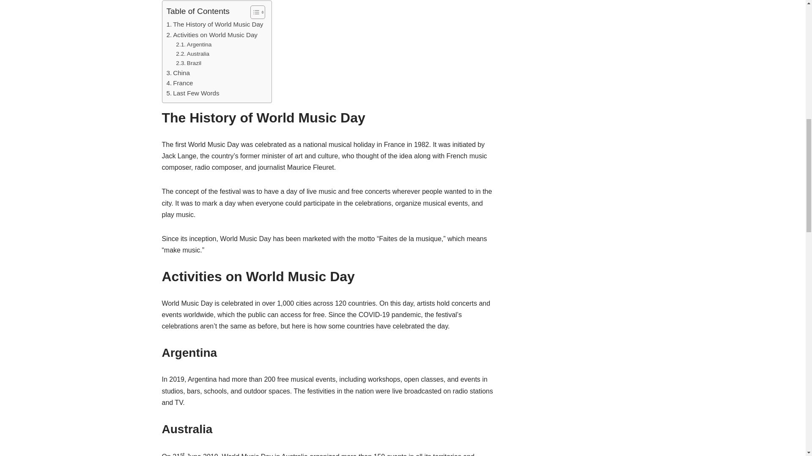 Image resolution: width=812 pixels, height=456 pixels. Describe the element at coordinates (215, 24) in the screenshot. I see `The History of World Music Day` at that location.